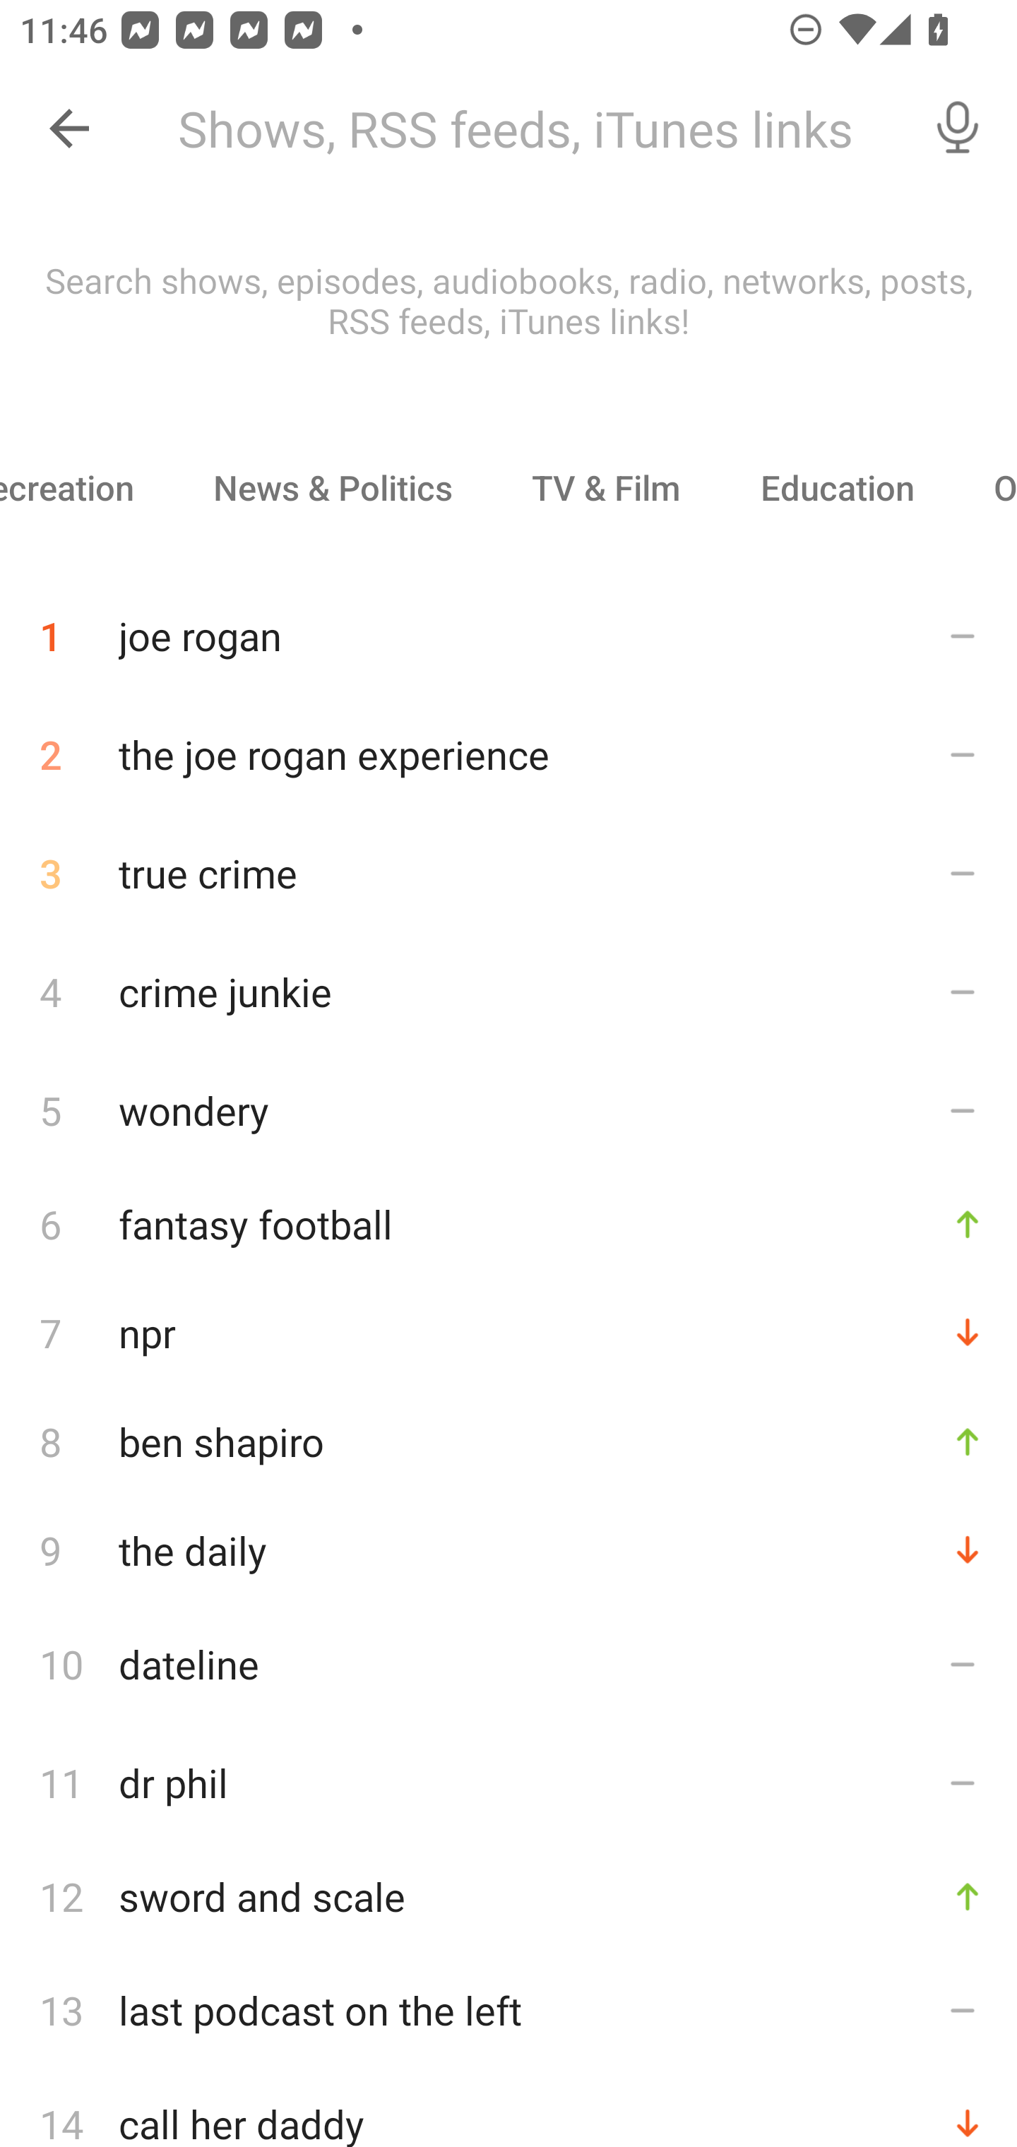 The width and height of the screenshot is (1017, 2147). I want to click on 5 wondery, so click(509, 1110).